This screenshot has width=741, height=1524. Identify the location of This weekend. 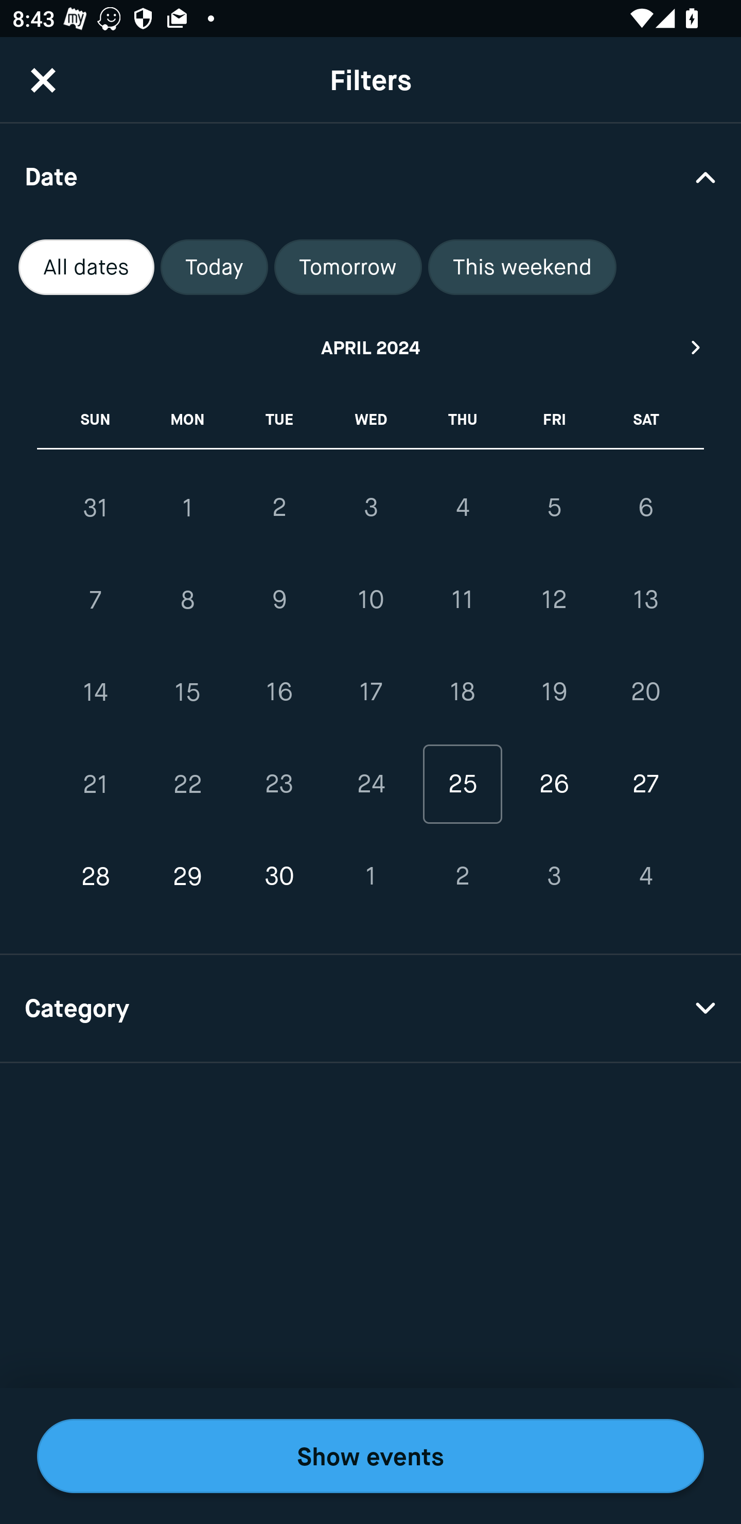
(522, 267).